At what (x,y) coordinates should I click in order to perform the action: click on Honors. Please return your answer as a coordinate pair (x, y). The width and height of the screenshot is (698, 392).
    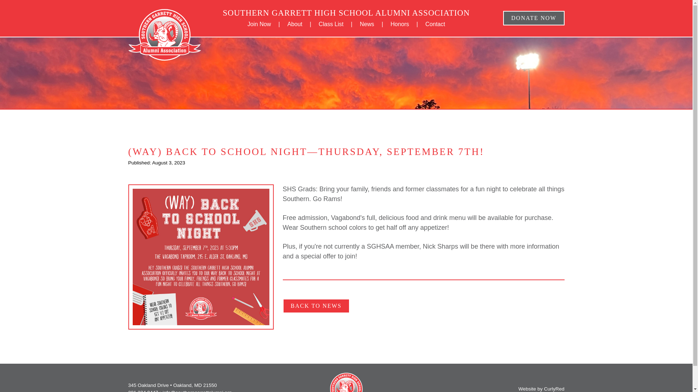
    Looking at the image, I should click on (400, 24).